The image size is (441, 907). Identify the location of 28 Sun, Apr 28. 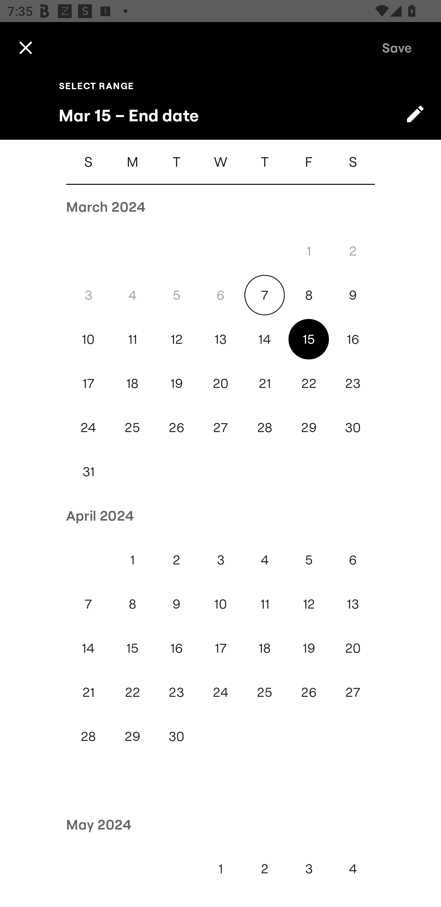
(88, 736).